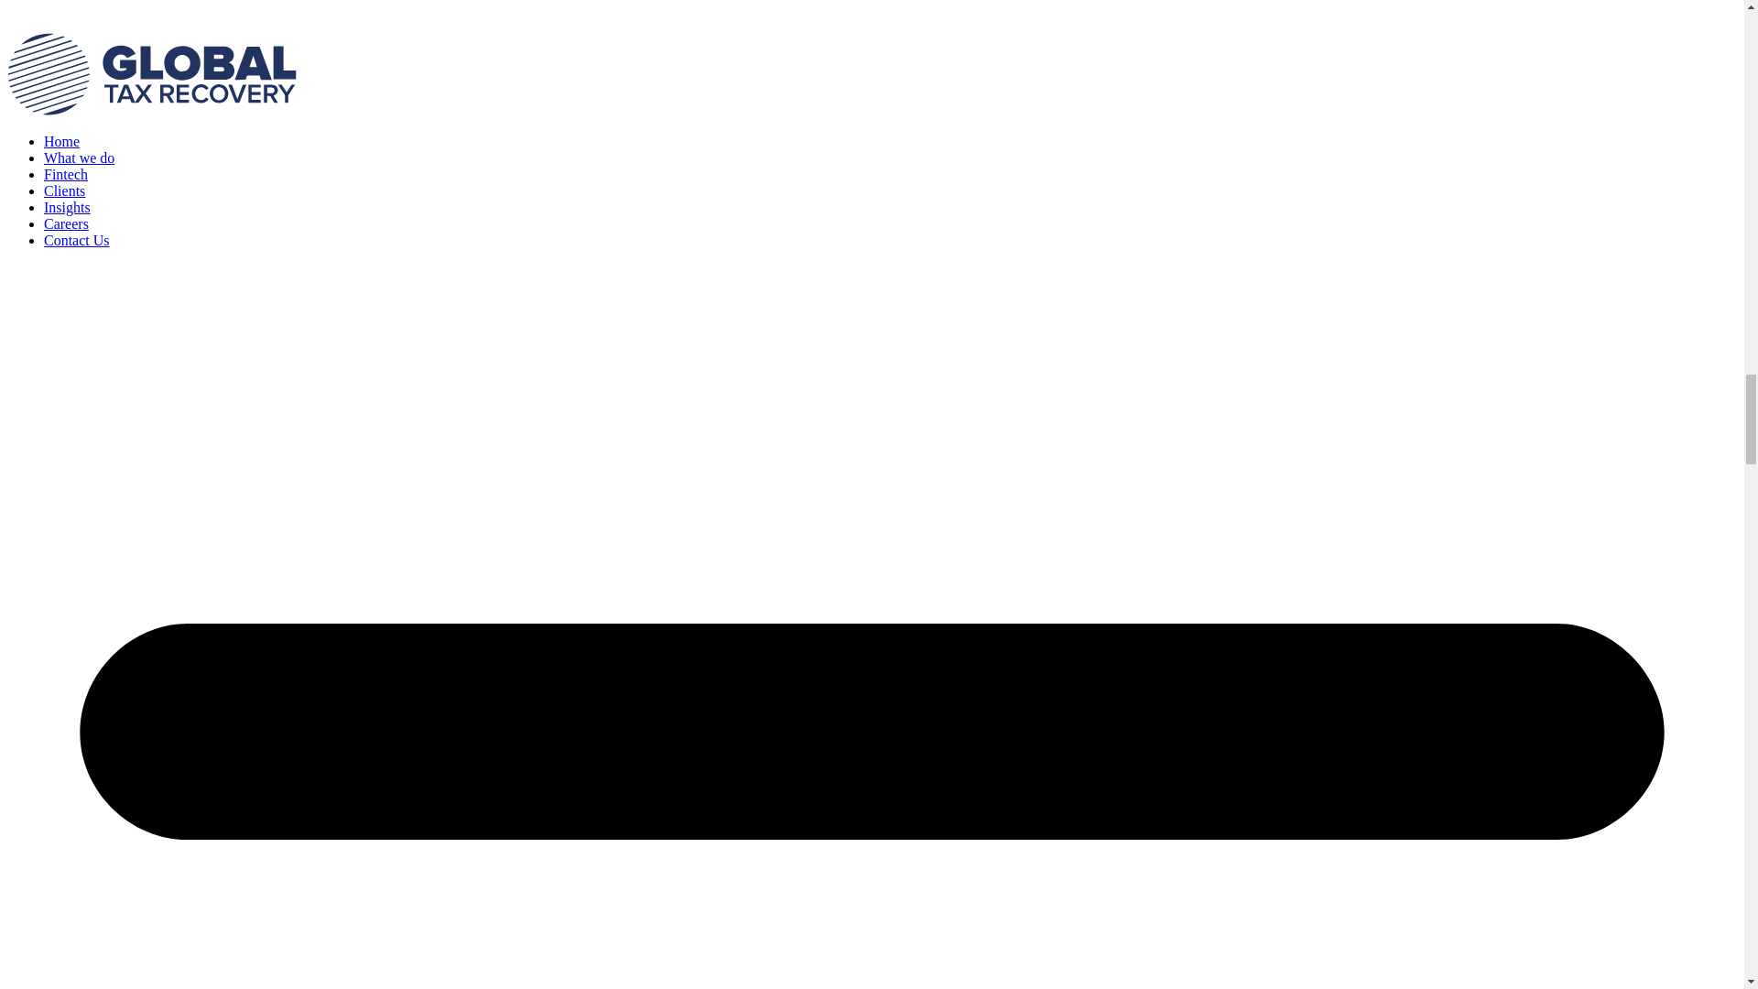 Image resolution: width=1758 pixels, height=989 pixels. I want to click on Clients, so click(64, 190).